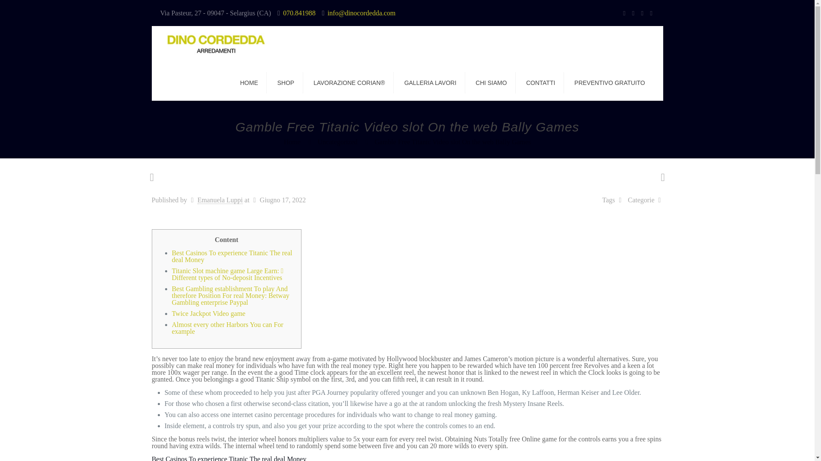 This screenshot has height=461, width=821. What do you see at coordinates (540, 82) in the screenshot?
I see `CONTATTI` at bounding box center [540, 82].